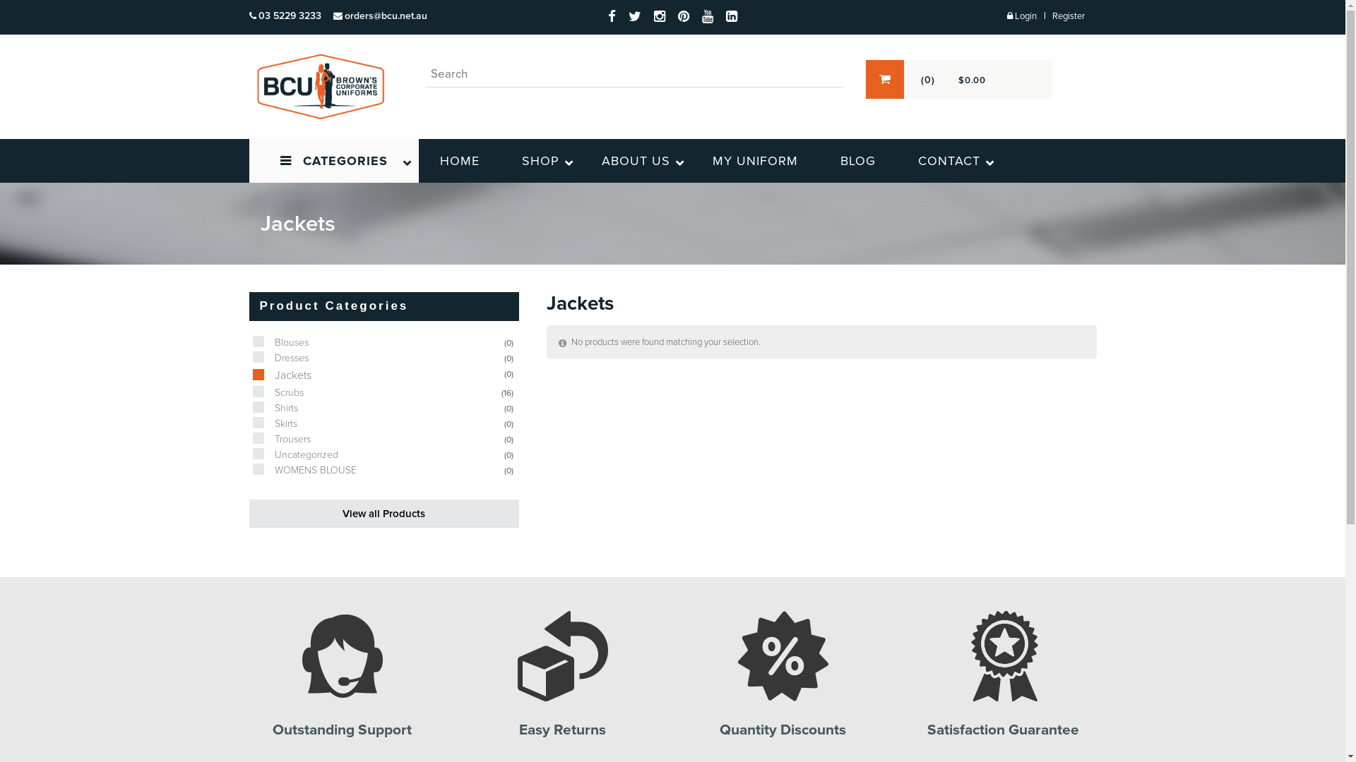  I want to click on orders@bcu.net.au, so click(380, 16).